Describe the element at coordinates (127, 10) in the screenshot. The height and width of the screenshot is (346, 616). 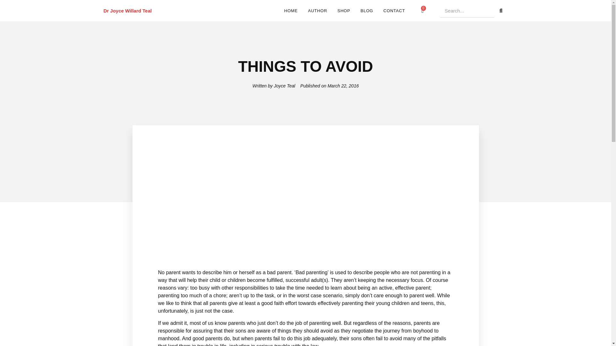
I see `Dr Joyce Willard Teal` at that location.